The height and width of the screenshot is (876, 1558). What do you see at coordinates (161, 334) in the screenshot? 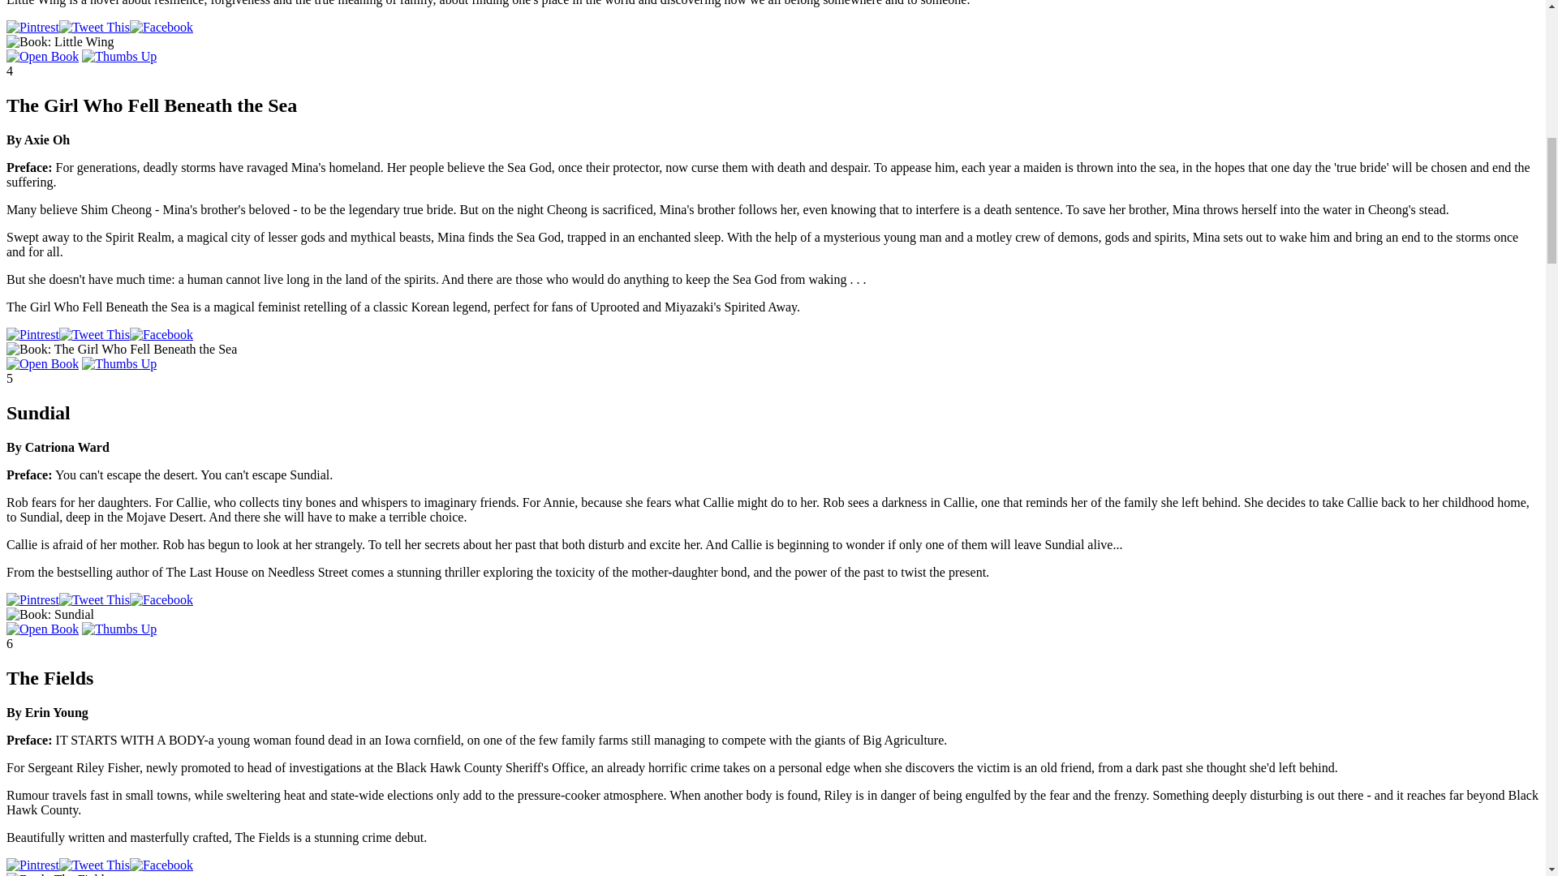
I see `Post This` at bounding box center [161, 334].